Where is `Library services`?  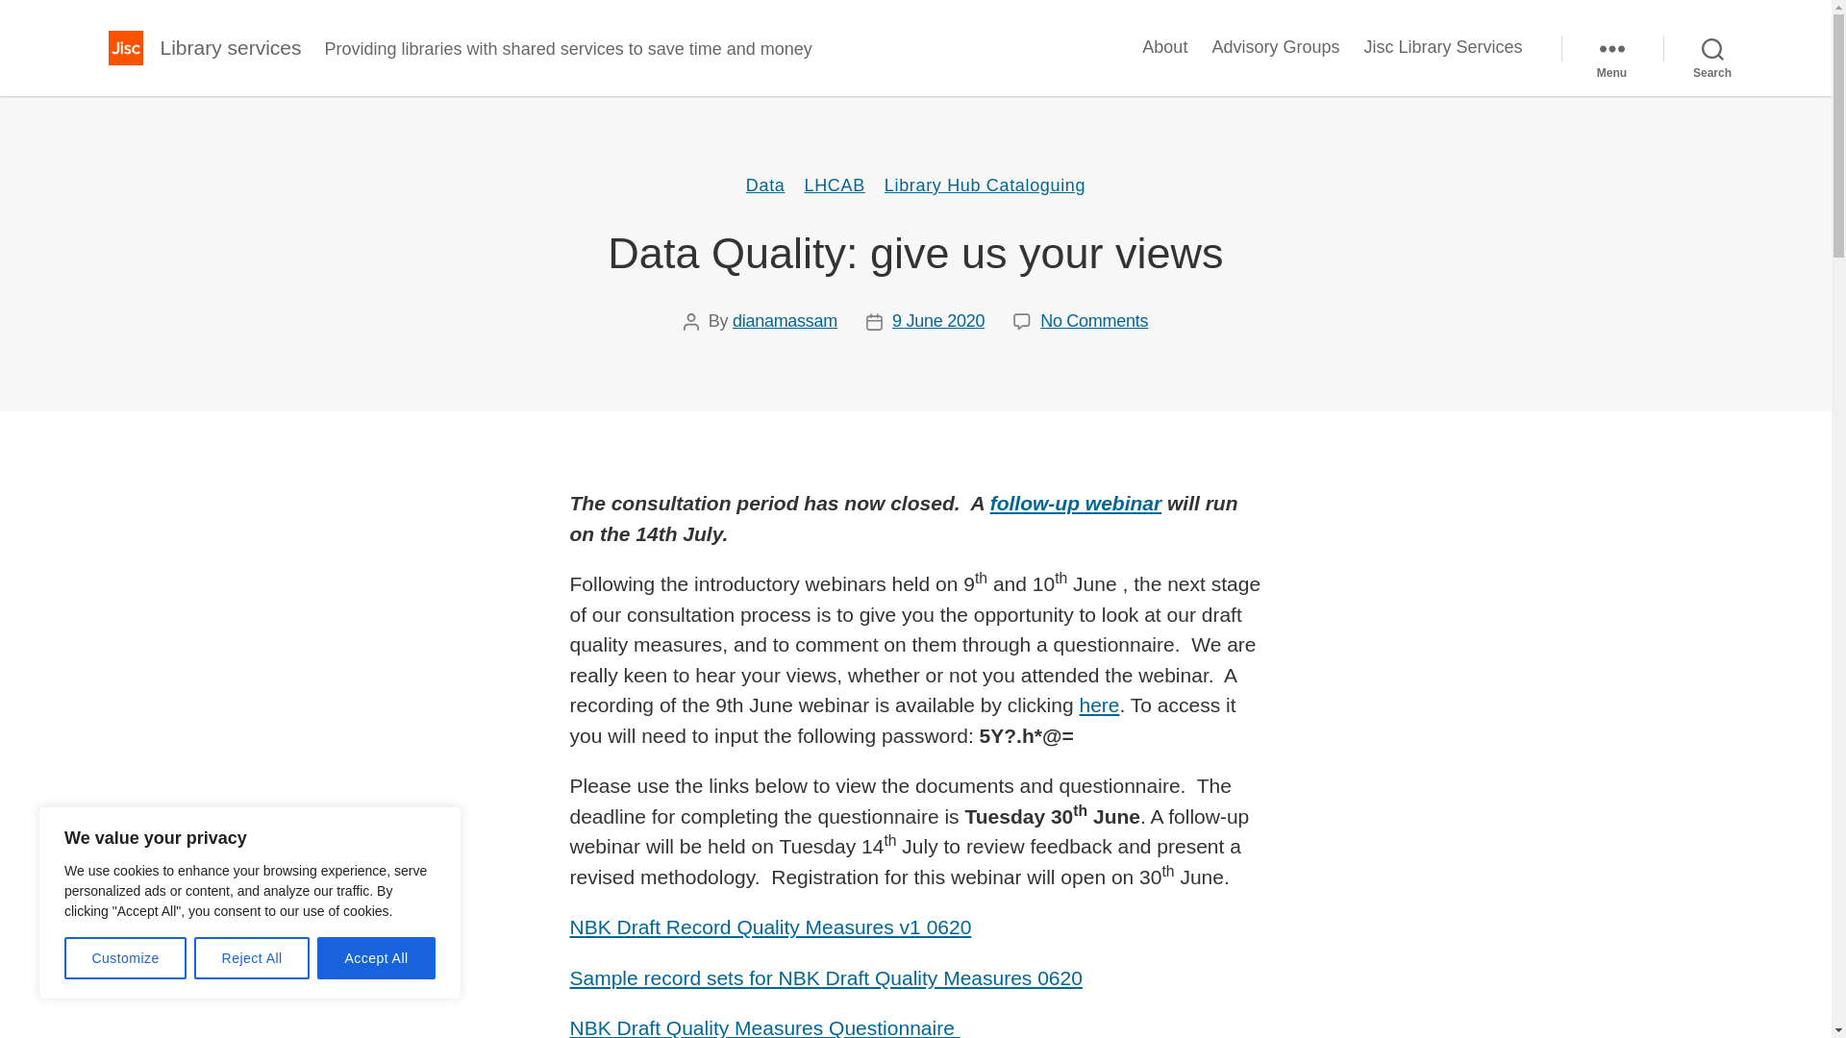
Library services is located at coordinates (229, 46).